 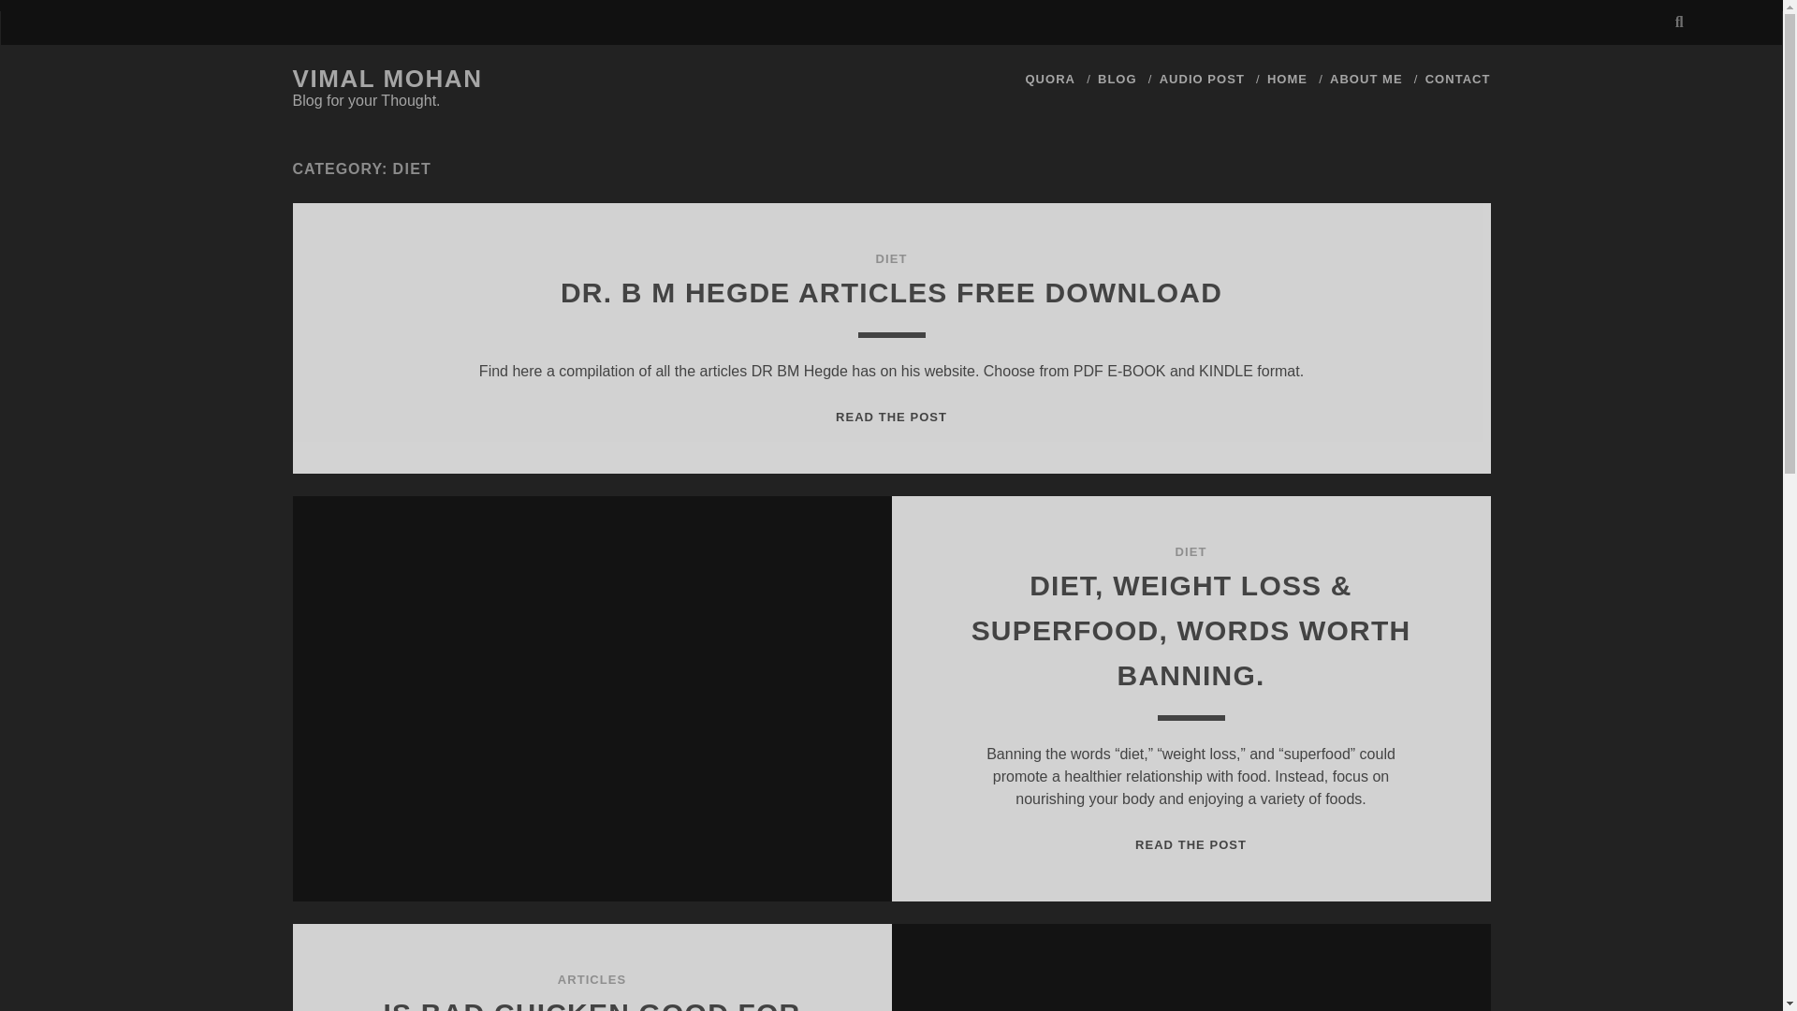 I want to click on VIMAL MOHAN, so click(x=386, y=79).